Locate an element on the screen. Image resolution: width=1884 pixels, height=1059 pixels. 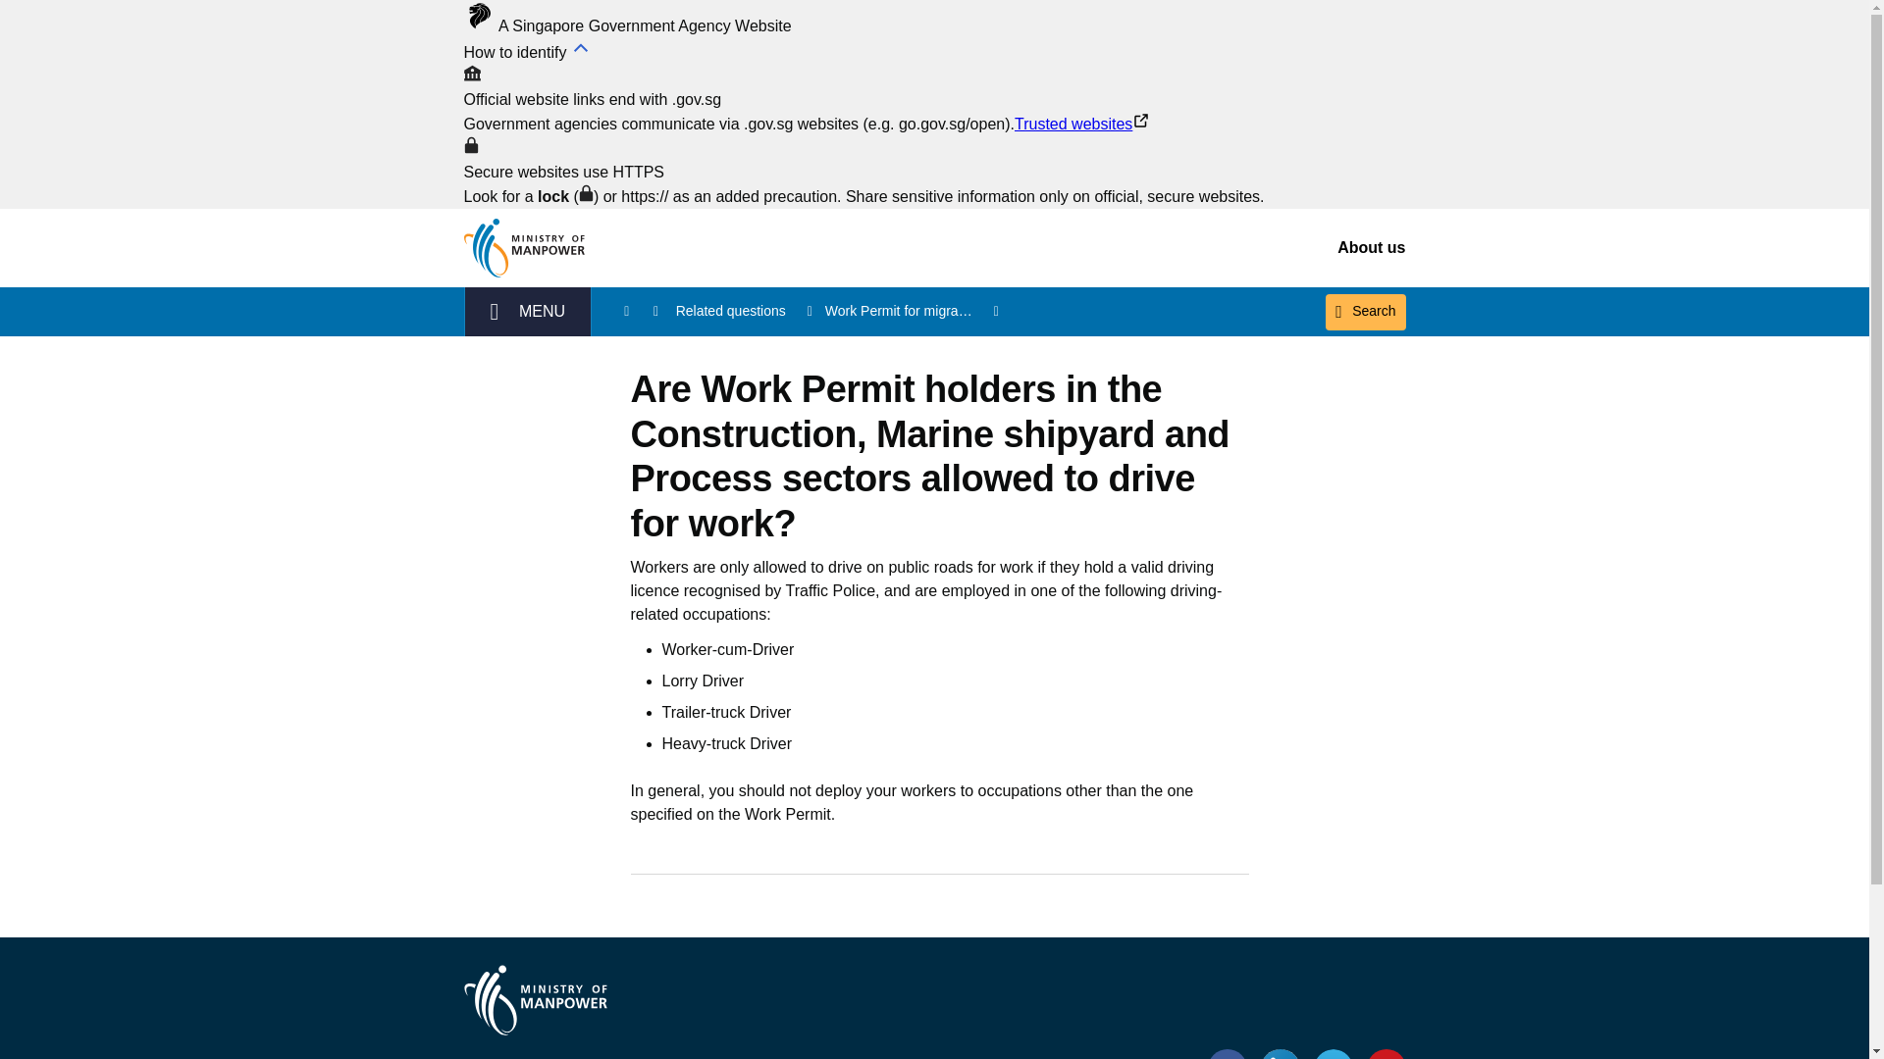
Ministry of Manpower is located at coordinates (535, 1000).